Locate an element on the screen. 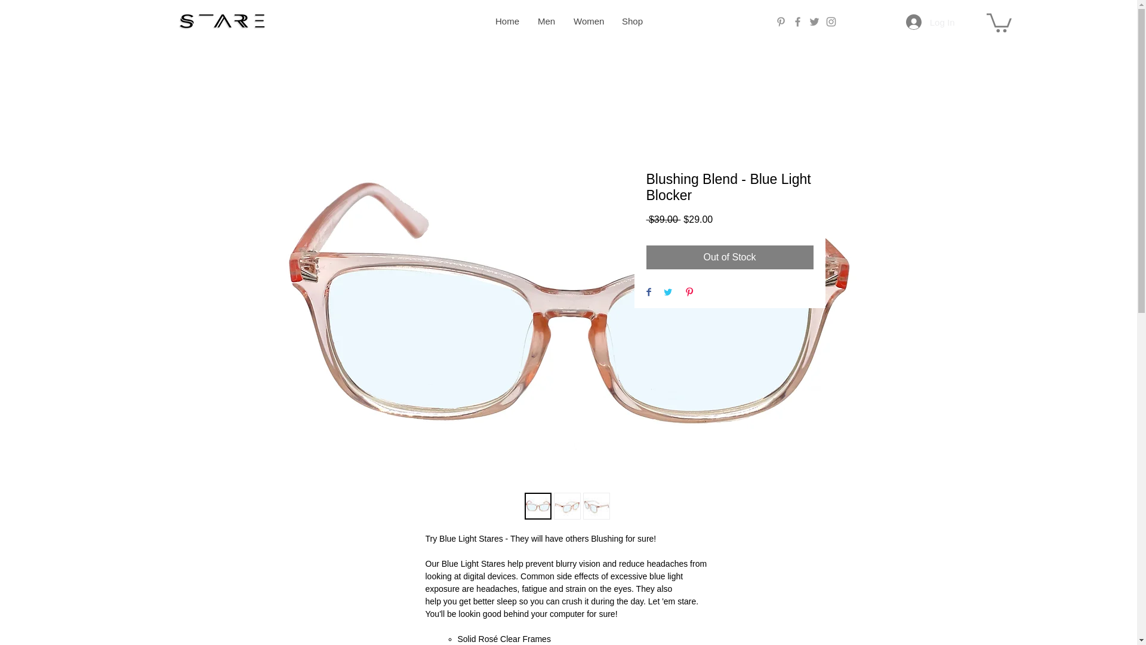 Image resolution: width=1146 pixels, height=645 pixels. Out of Stock is located at coordinates (729, 257).